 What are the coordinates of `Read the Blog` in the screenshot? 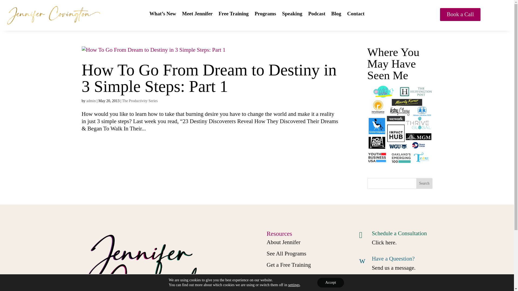 It's located at (283, 276).